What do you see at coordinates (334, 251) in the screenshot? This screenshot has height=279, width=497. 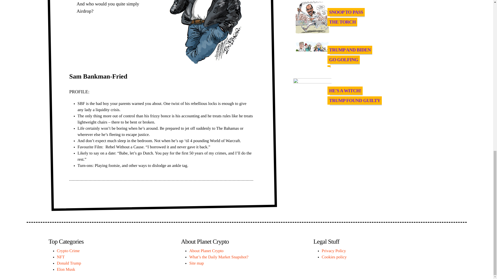 I see `Trump burning finish June 4th2024 Planet Crypto` at bounding box center [334, 251].